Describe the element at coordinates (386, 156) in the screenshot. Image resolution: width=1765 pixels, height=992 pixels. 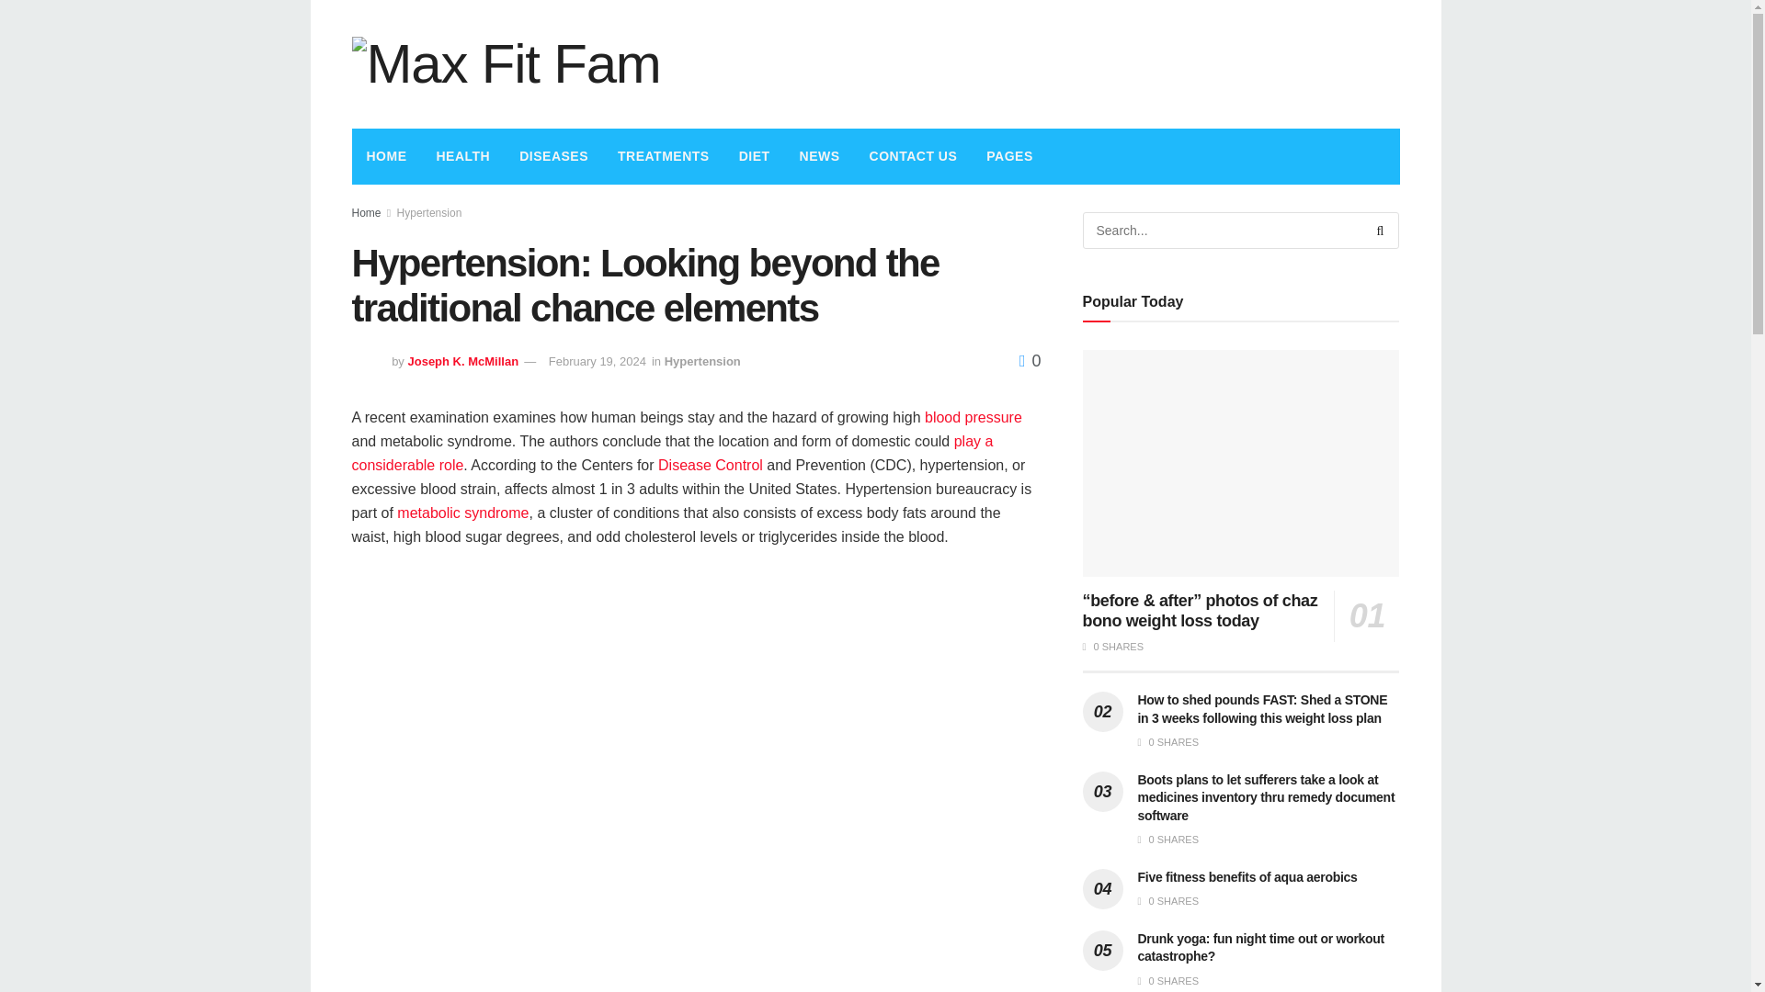
I see `HOME` at that location.